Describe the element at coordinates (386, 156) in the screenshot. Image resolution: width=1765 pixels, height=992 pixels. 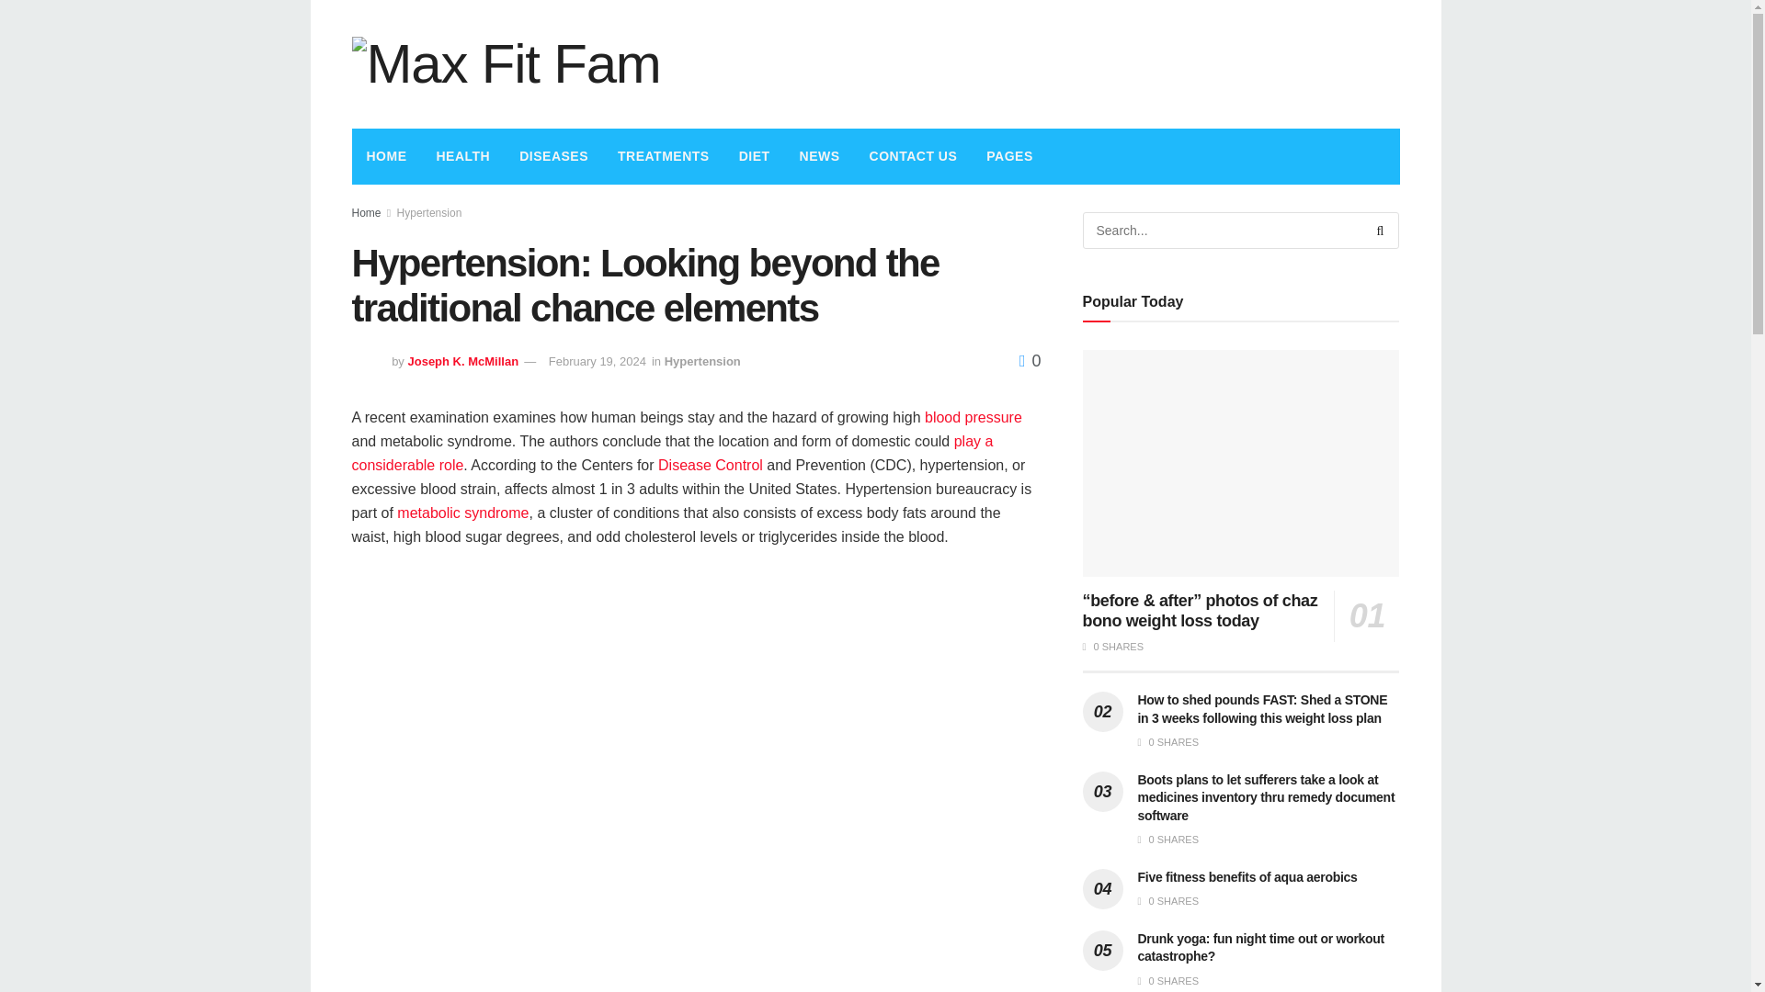
I see `HOME` at that location.